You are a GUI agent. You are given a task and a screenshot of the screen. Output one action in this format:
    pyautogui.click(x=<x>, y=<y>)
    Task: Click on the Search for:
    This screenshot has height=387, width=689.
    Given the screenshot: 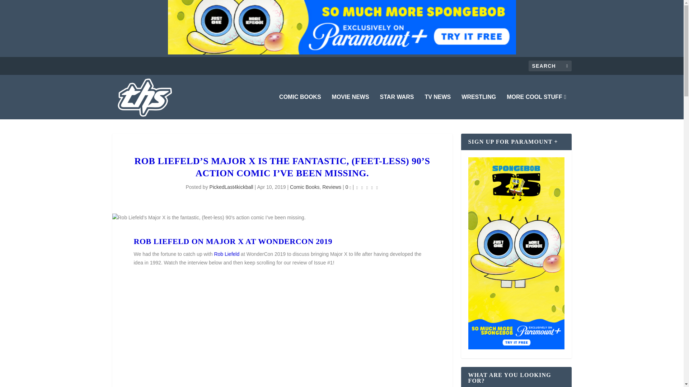 What is the action you would take?
    pyautogui.click(x=550, y=66)
    